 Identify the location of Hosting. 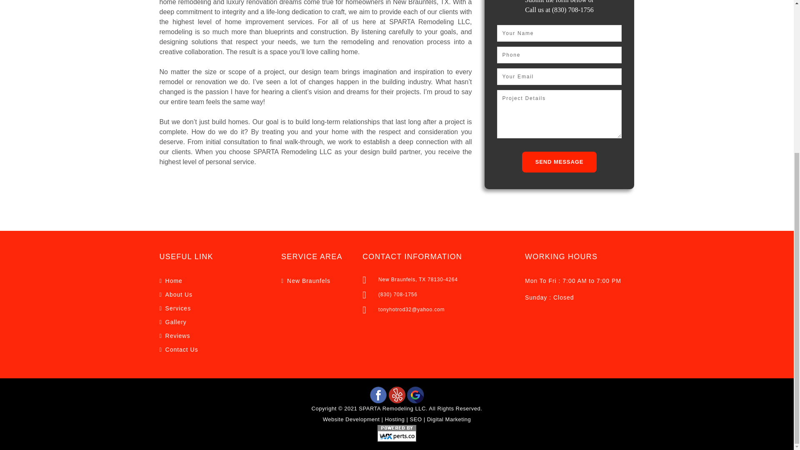
(395, 419).